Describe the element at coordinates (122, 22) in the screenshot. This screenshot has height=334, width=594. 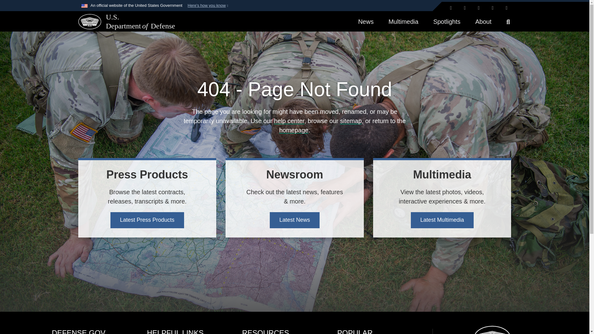
I see `U.S. DepartmentofDefense` at that location.